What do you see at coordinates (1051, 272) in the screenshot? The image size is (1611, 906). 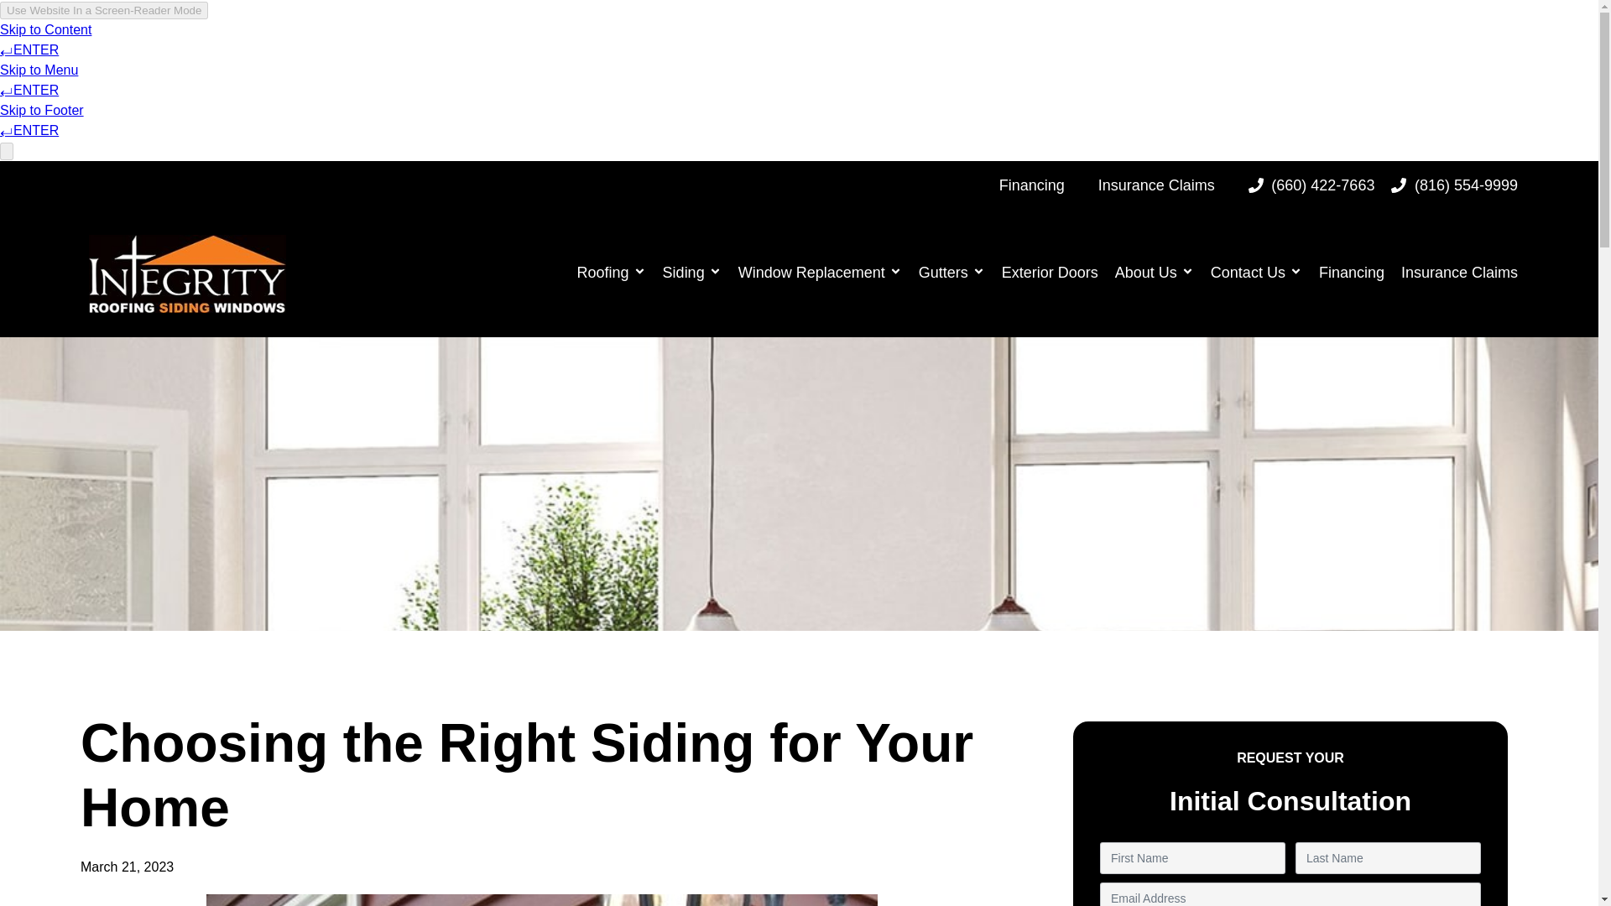 I see `Exterior Doors` at bounding box center [1051, 272].